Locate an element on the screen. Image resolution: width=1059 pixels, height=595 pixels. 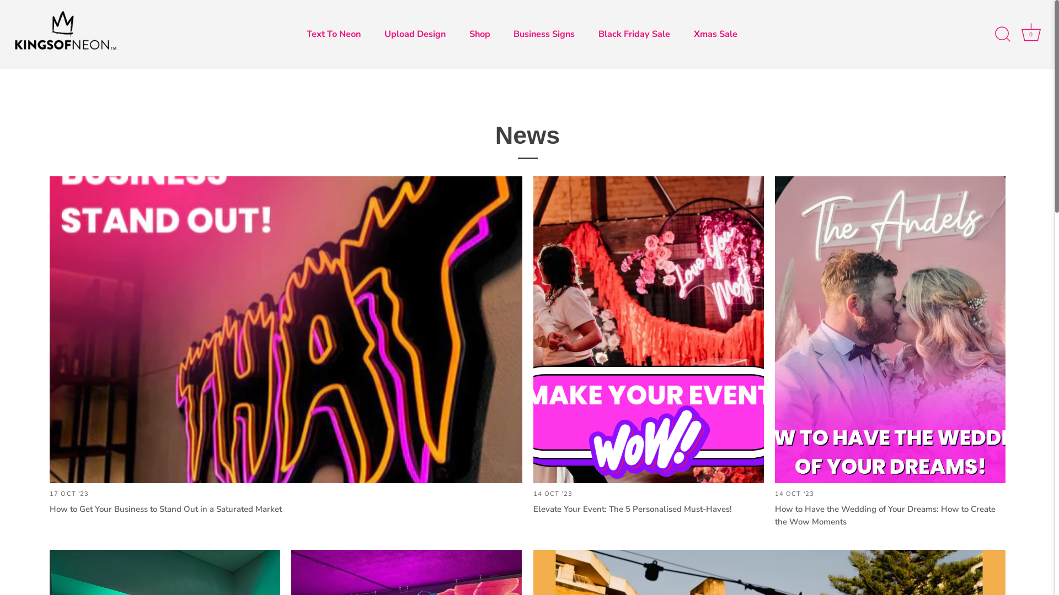
Upload Design is located at coordinates (415, 34).